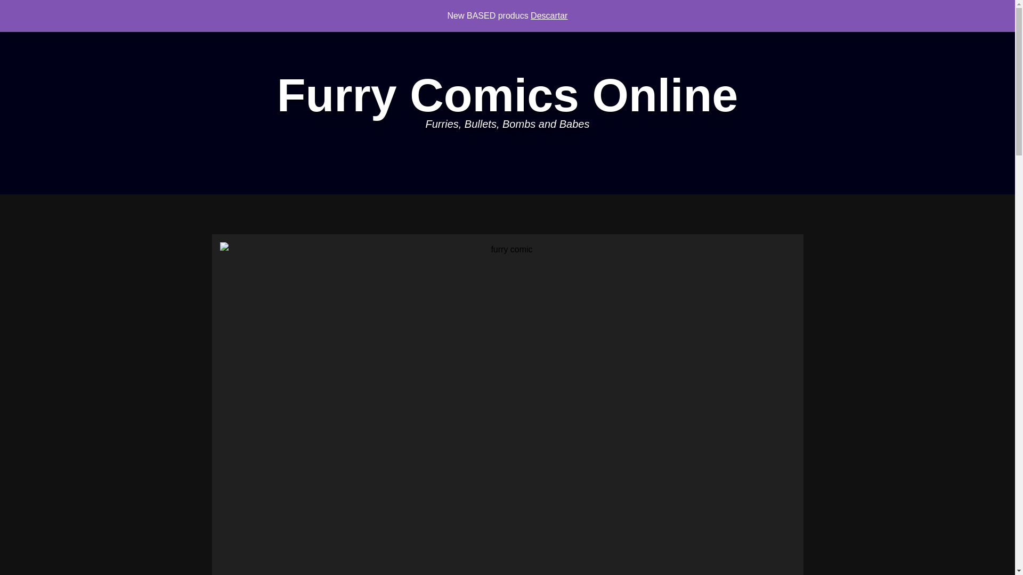 Image resolution: width=1023 pixels, height=575 pixels. I want to click on Furry Comics List, so click(181, 12).